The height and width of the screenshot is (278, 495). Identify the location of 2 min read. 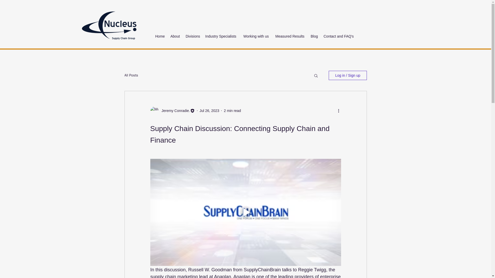
(232, 111).